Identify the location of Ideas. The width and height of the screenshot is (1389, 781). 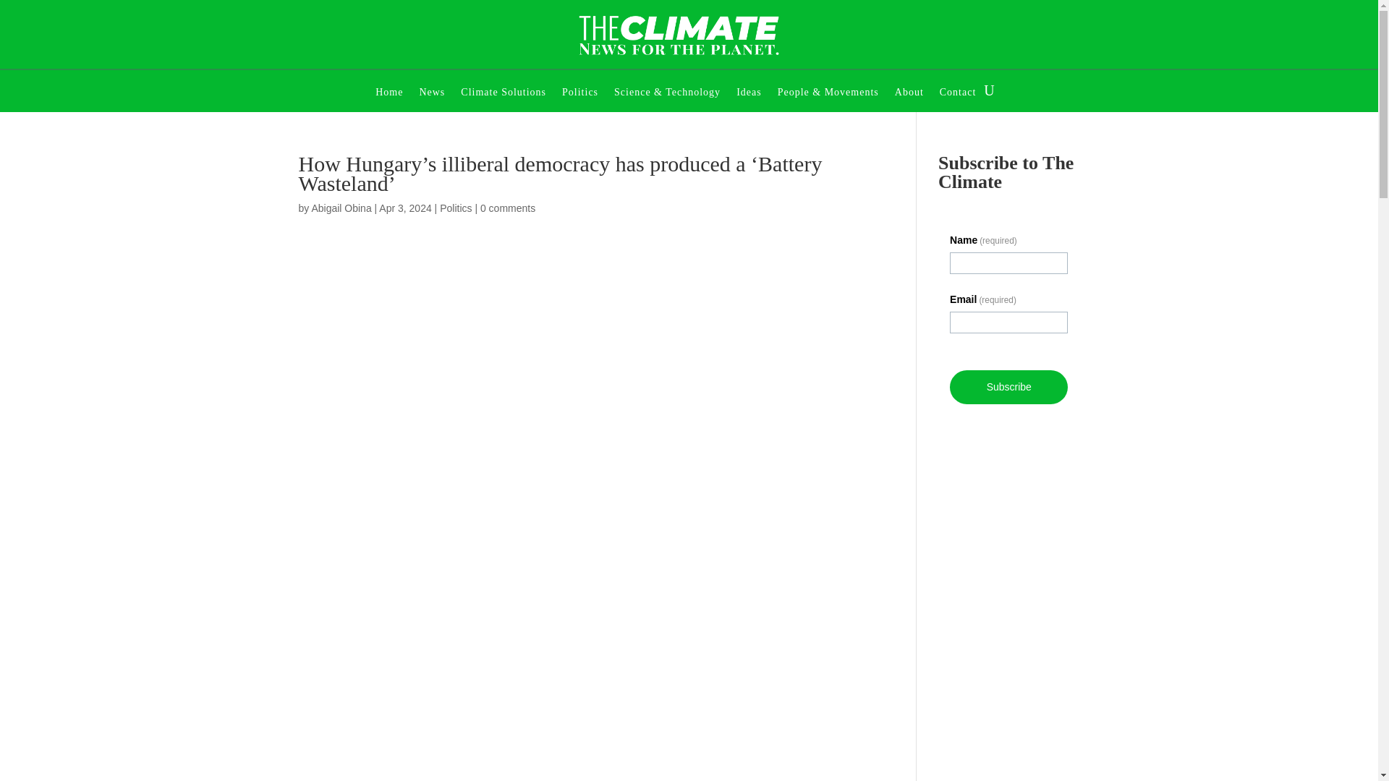
(748, 93).